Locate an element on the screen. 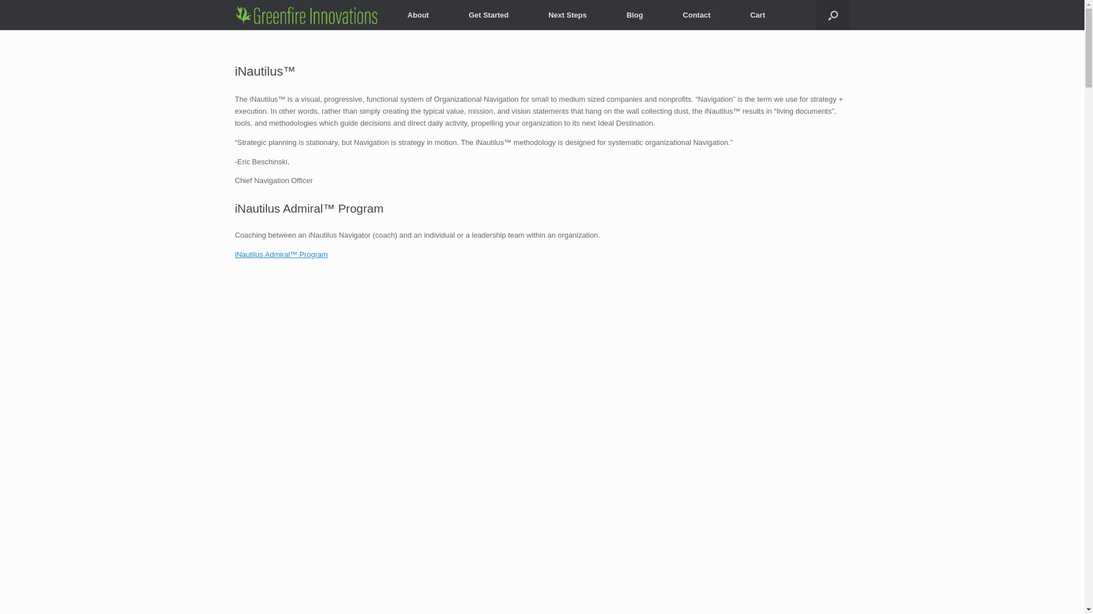 The width and height of the screenshot is (1093, 614). About is located at coordinates (418, 15).